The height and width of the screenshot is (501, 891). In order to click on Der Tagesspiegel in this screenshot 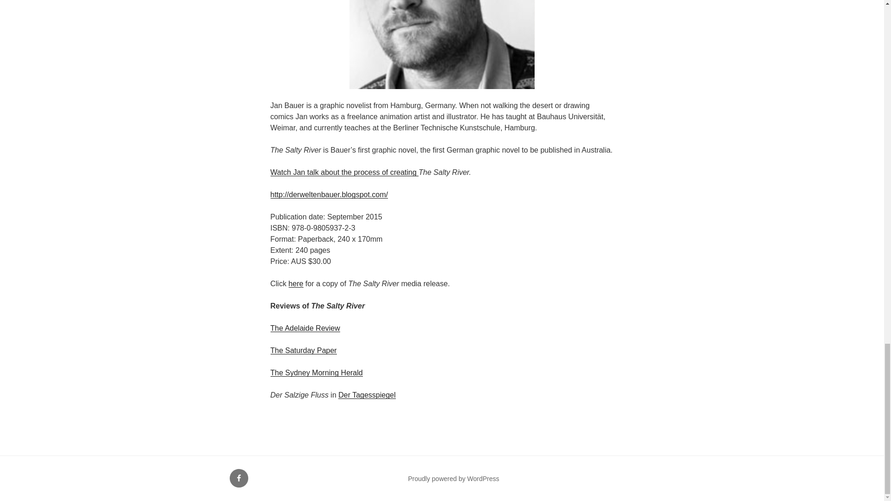, I will do `click(367, 395)`.